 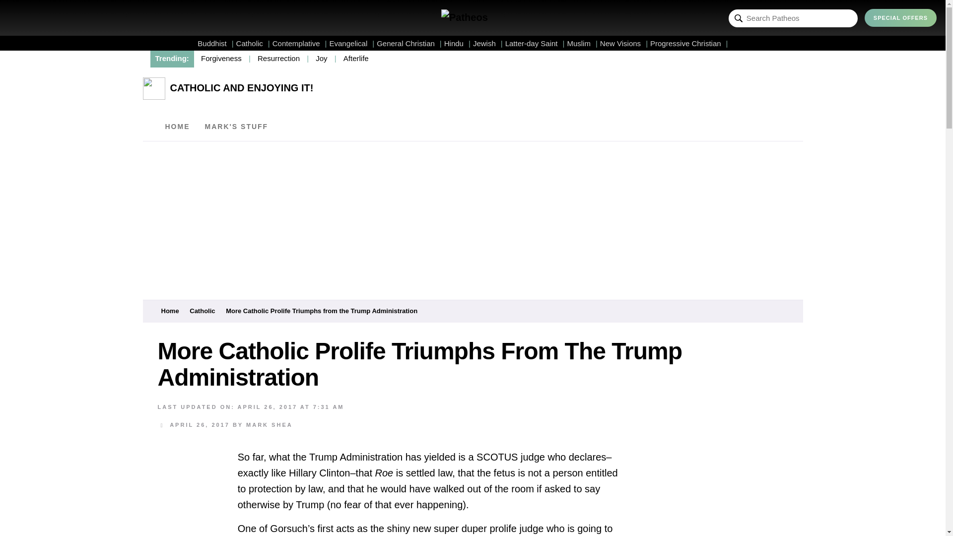 I want to click on Contemplative, so click(x=300, y=43).